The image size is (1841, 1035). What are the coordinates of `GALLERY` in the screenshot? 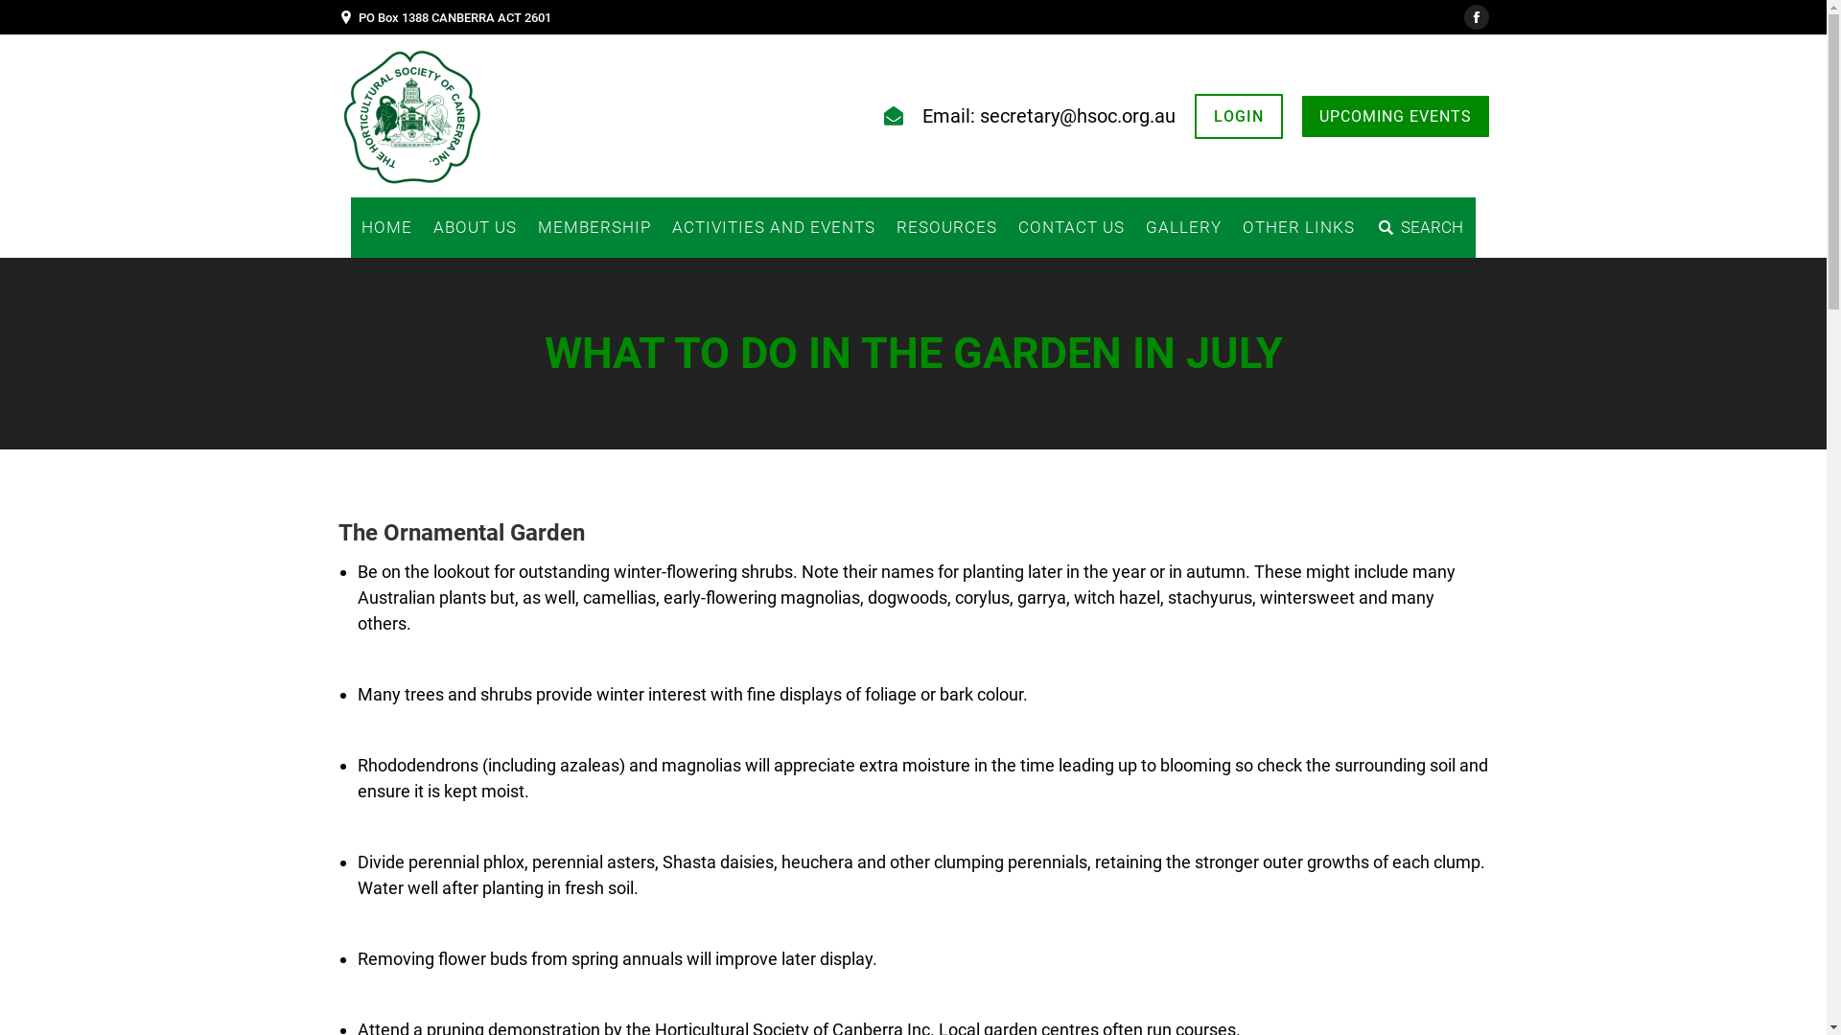 It's located at (1183, 228).